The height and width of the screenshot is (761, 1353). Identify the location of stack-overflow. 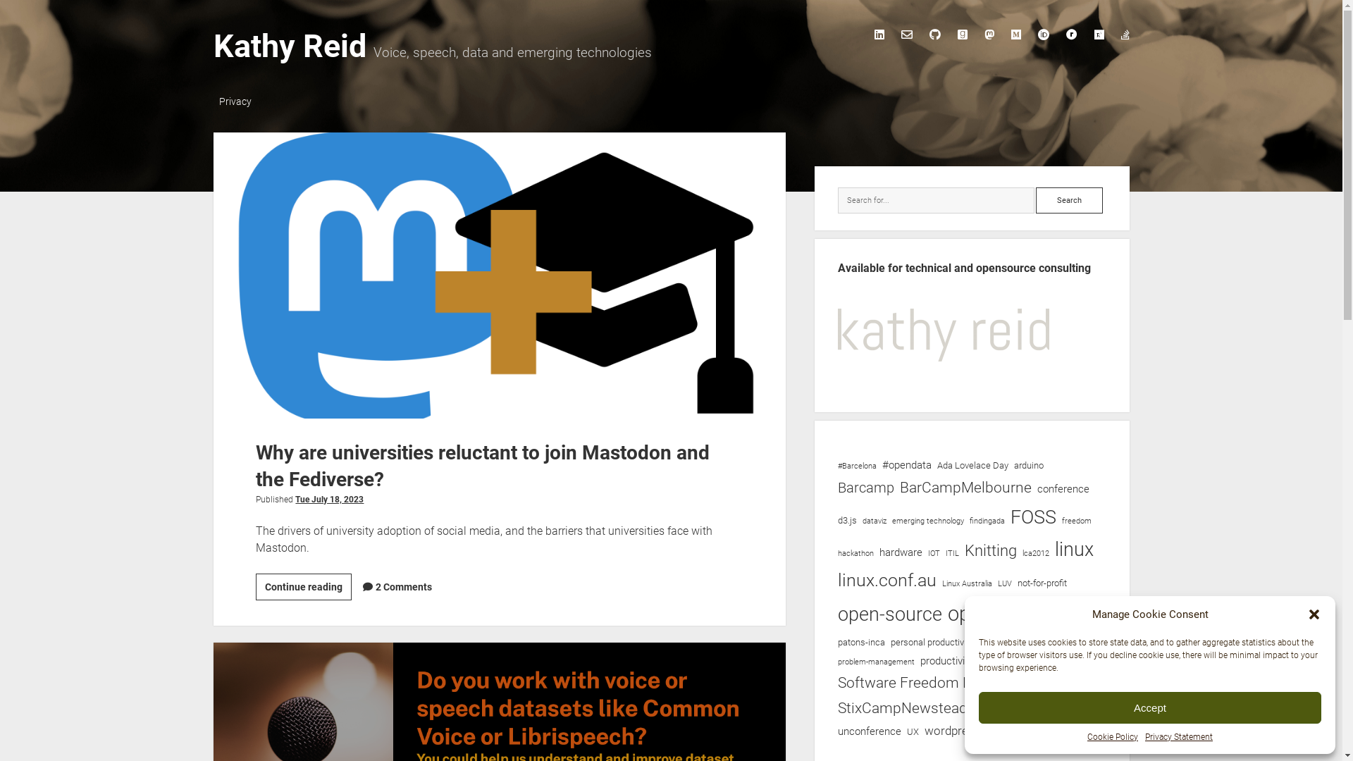
(1125, 35).